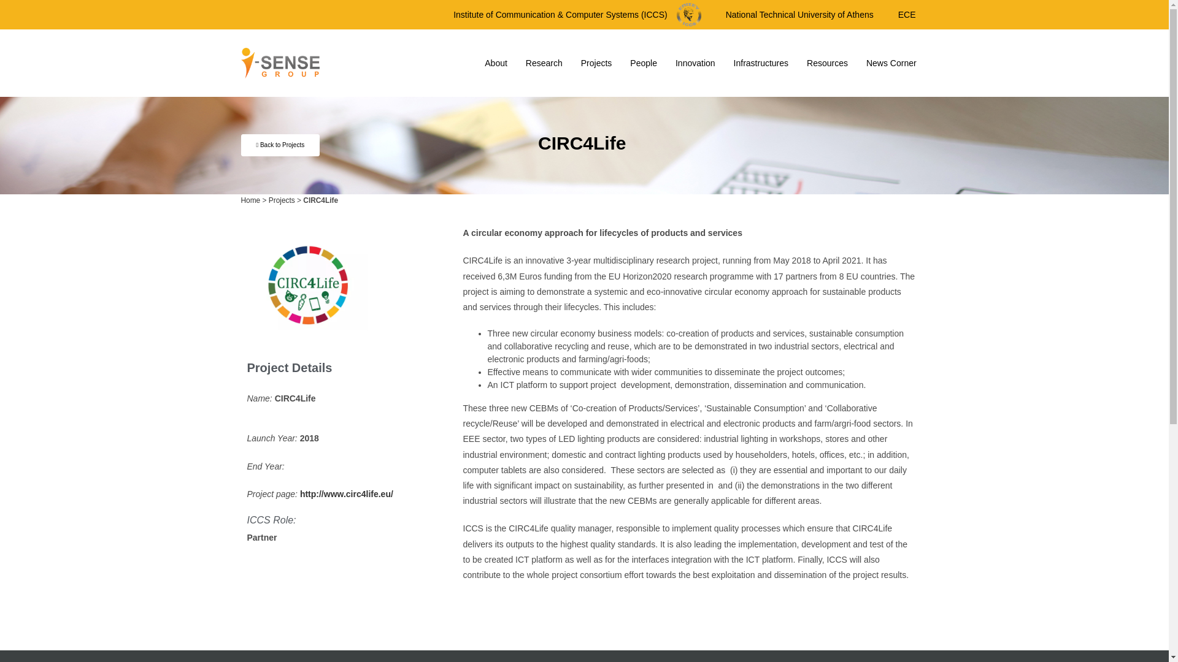 This screenshot has width=1178, height=662. What do you see at coordinates (761, 63) in the screenshot?
I see `Infrastructures` at bounding box center [761, 63].